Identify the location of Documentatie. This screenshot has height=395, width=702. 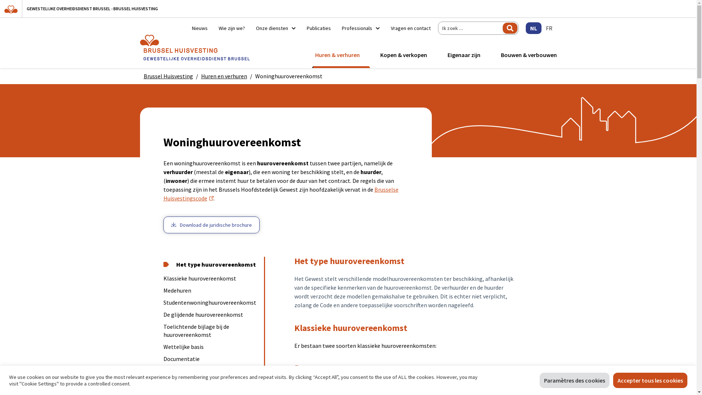
(211, 359).